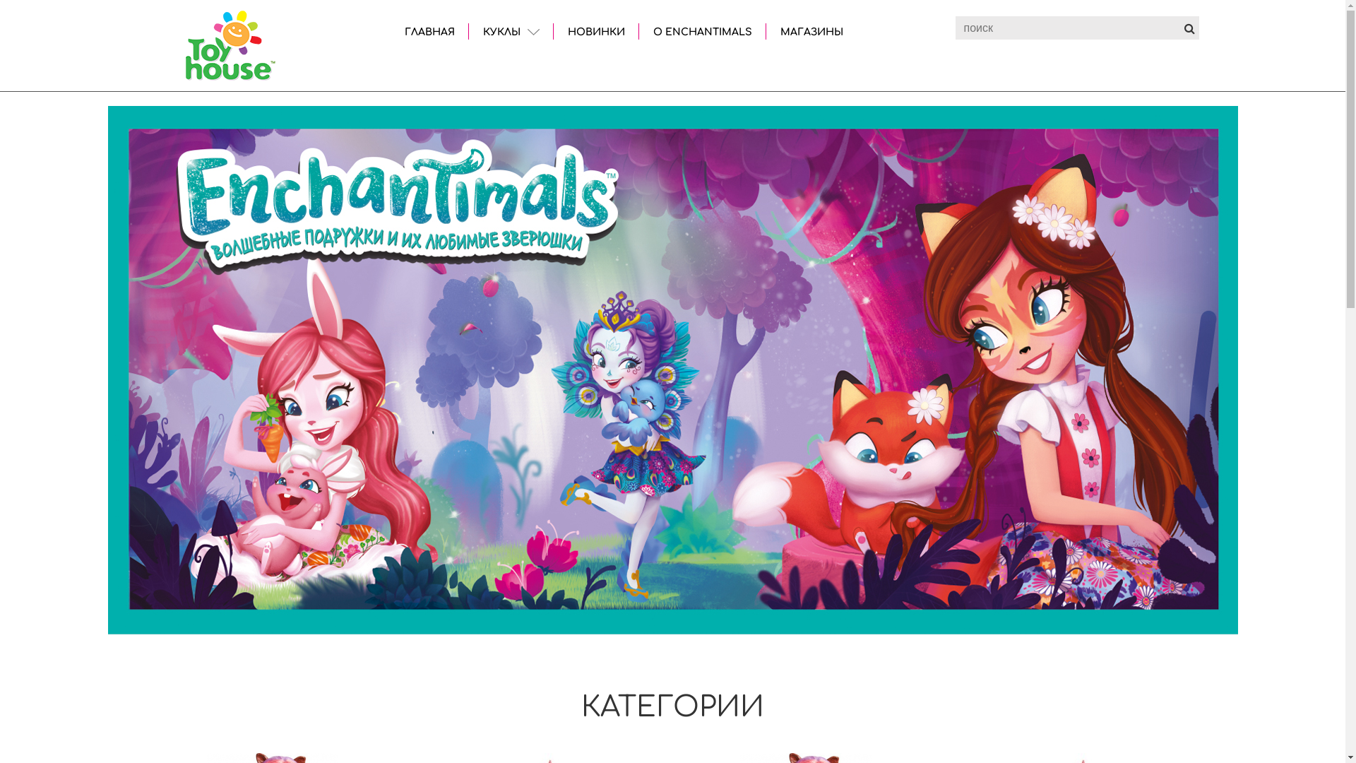  I want to click on Enchantimals , so click(230, 45).